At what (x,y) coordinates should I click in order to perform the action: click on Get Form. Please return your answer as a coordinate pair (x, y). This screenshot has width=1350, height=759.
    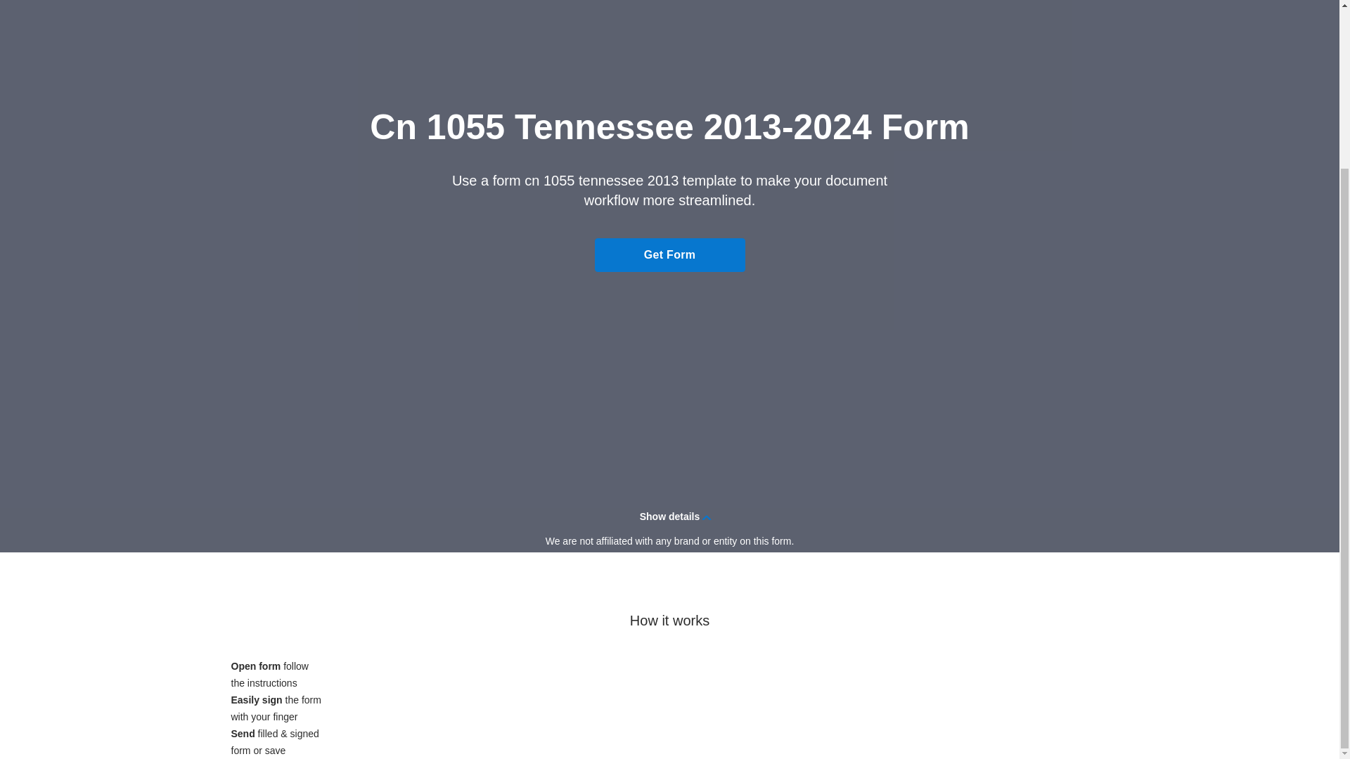
    Looking at the image, I should click on (669, 254).